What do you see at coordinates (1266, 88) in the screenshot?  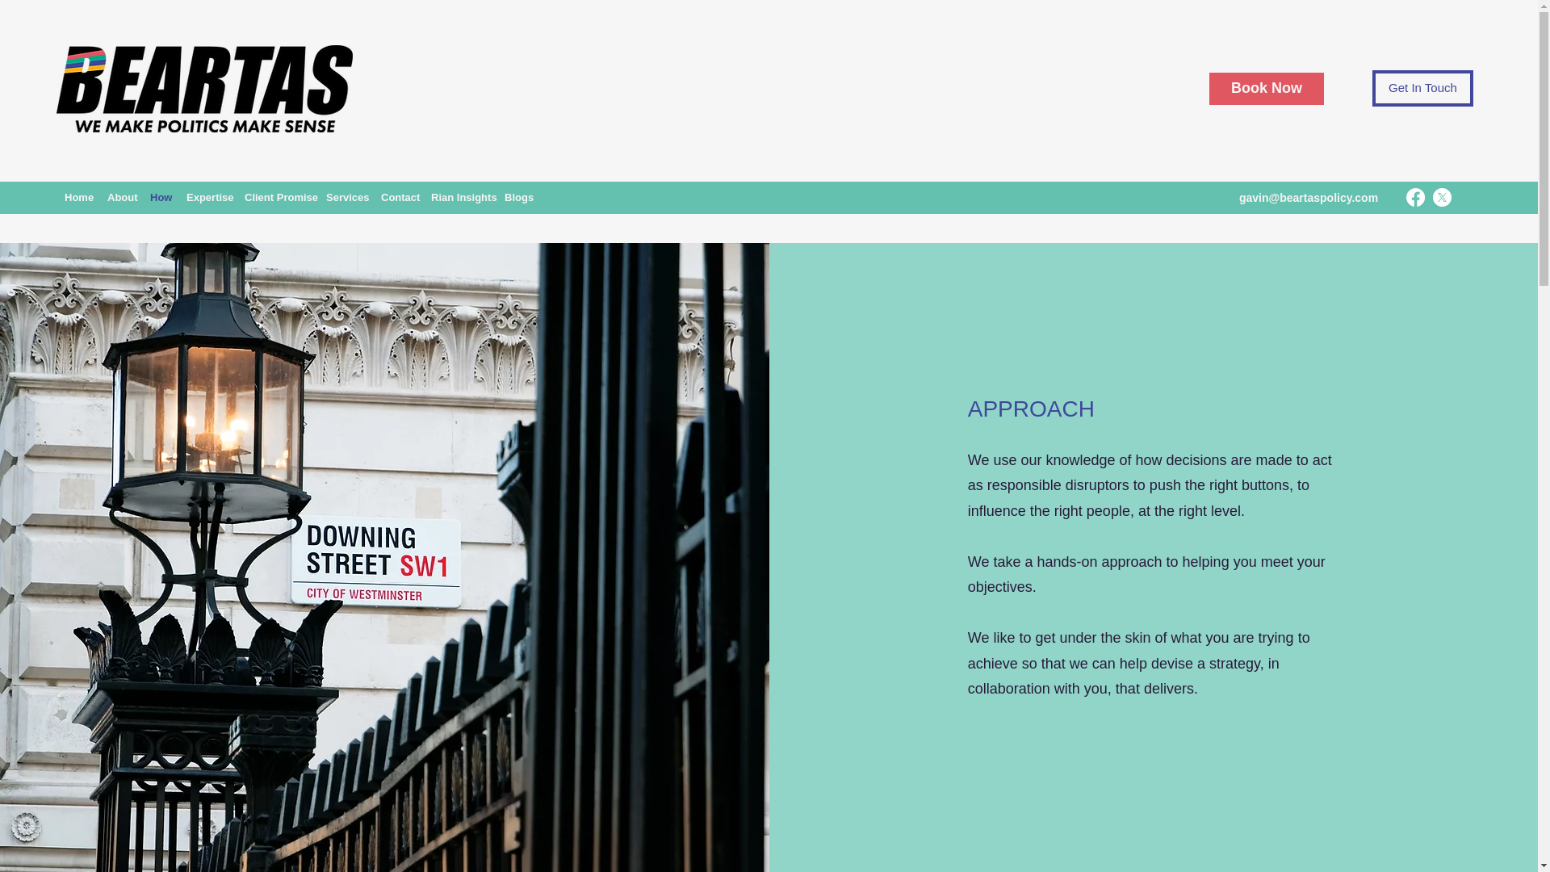 I see `Book Now` at bounding box center [1266, 88].